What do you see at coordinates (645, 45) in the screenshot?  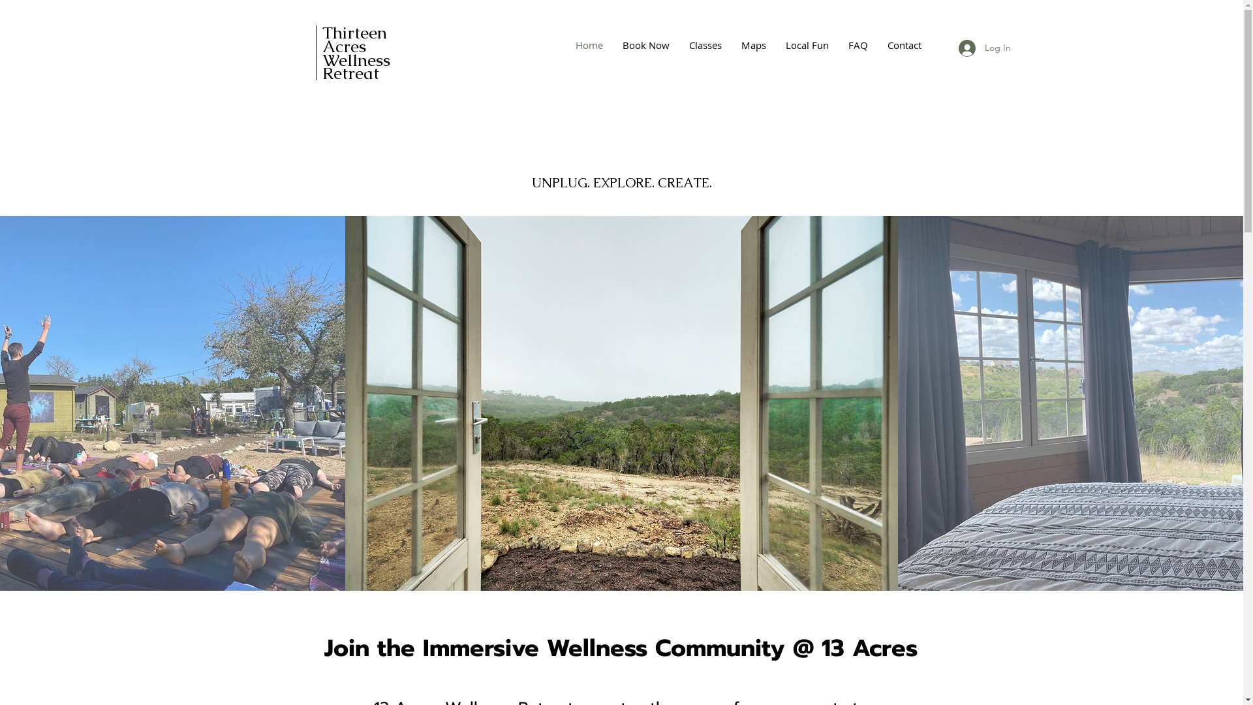 I see `Book Now` at bounding box center [645, 45].